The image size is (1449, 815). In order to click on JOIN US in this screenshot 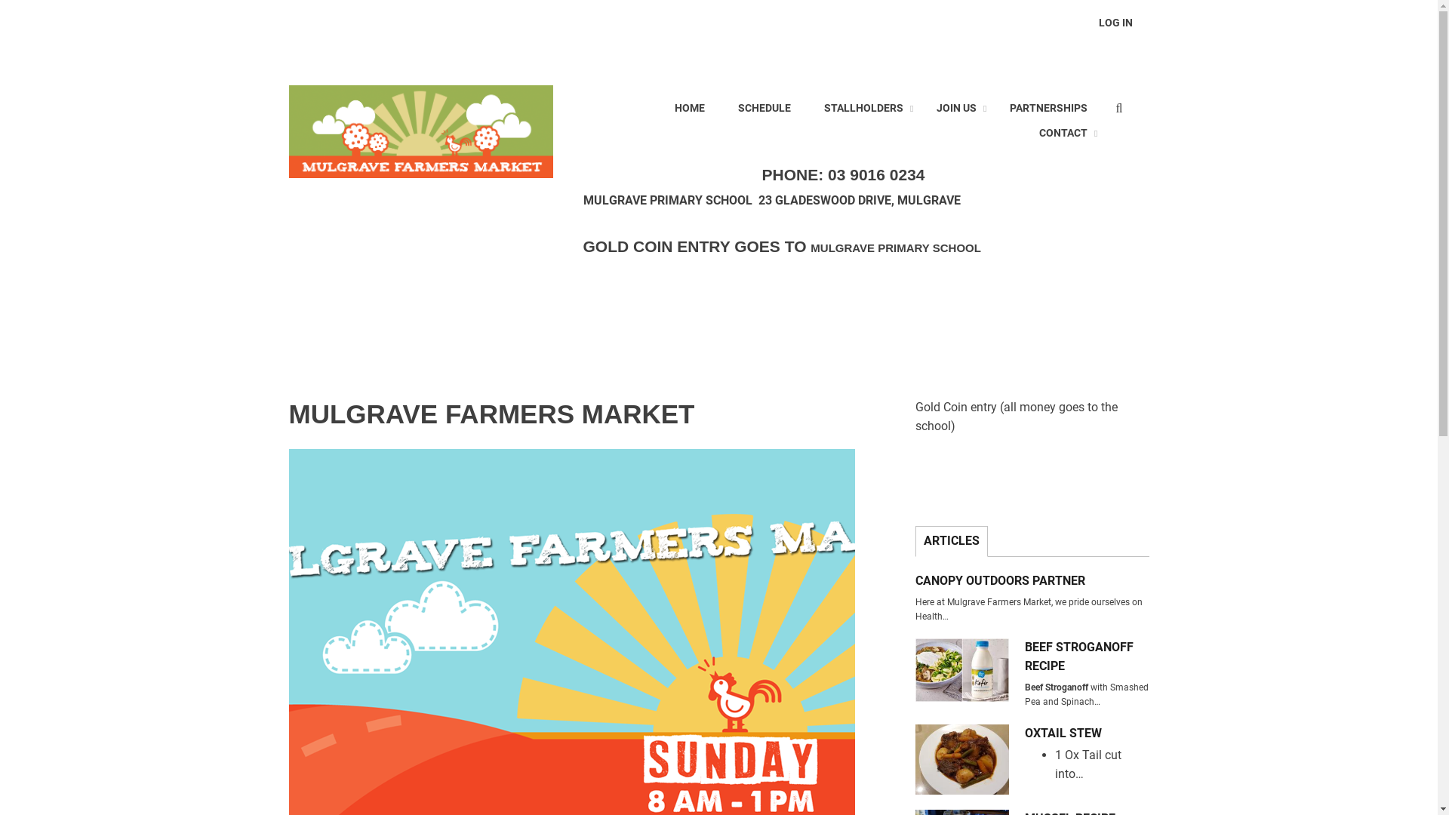, I will do `click(957, 109)`.